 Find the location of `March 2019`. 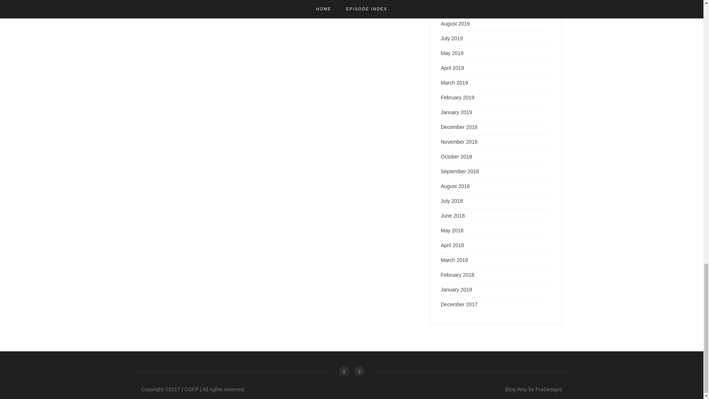

March 2019 is located at coordinates (454, 83).